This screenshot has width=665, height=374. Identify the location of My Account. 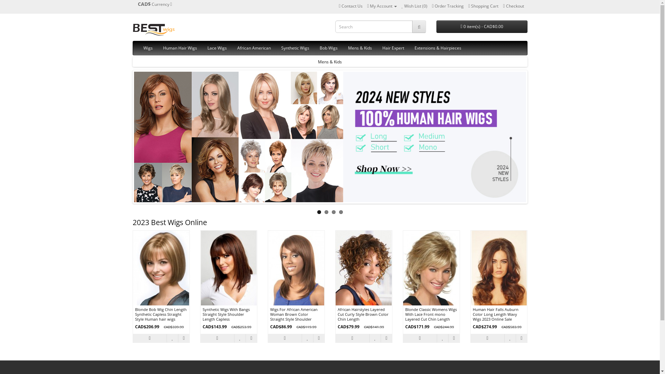
(382, 6).